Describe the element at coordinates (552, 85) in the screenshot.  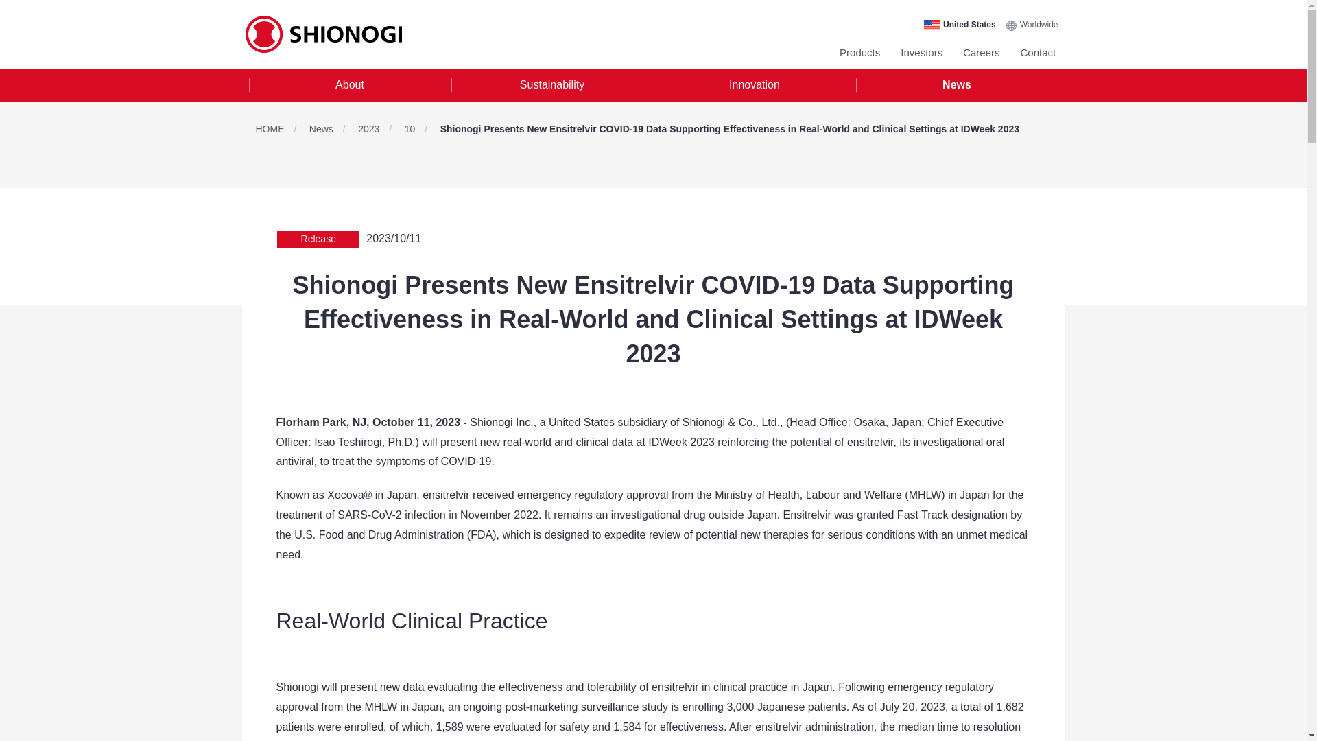
I see `Sustainability` at that location.